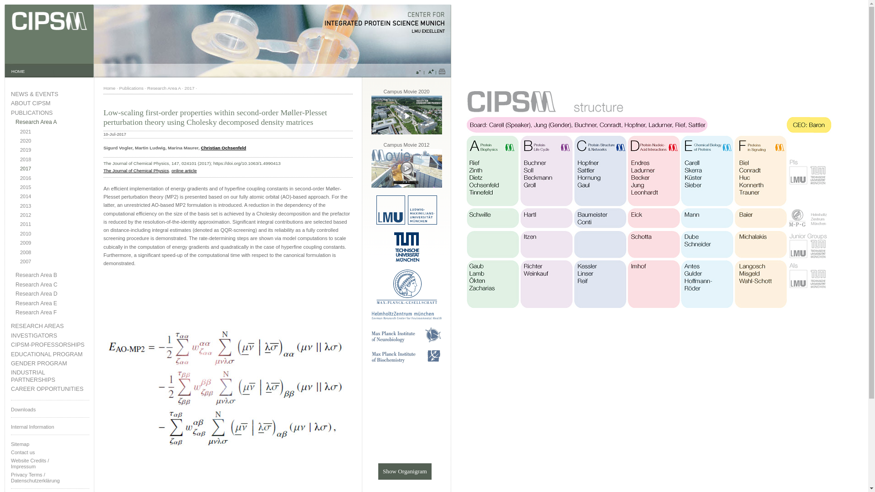  Describe the element at coordinates (50, 389) in the screenshot. I see `CAREER OPPORTUNITIES` at that location.